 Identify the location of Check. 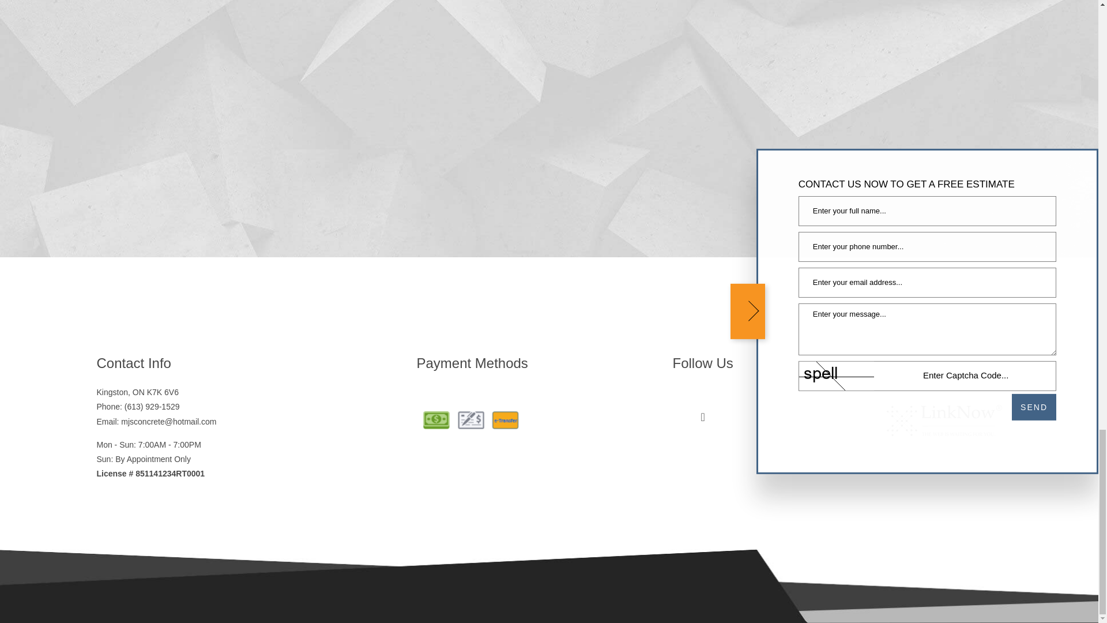
(470, 420).